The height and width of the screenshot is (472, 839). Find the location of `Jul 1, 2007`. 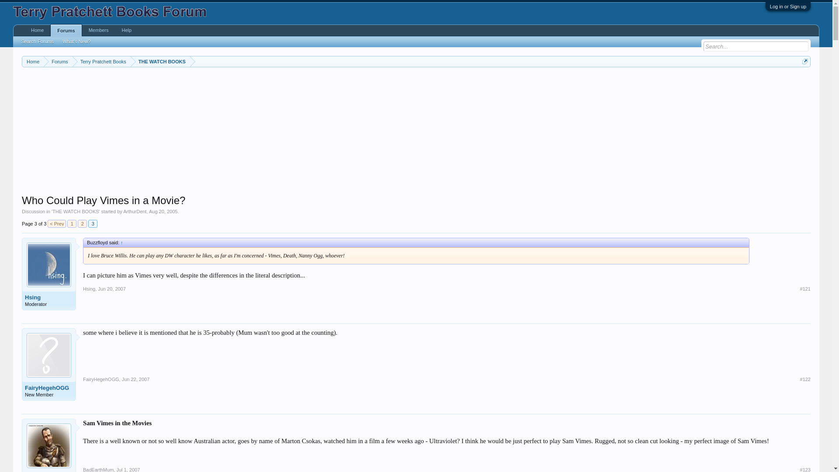

Jul 1, 2007 is located at coordinates (128, 469).